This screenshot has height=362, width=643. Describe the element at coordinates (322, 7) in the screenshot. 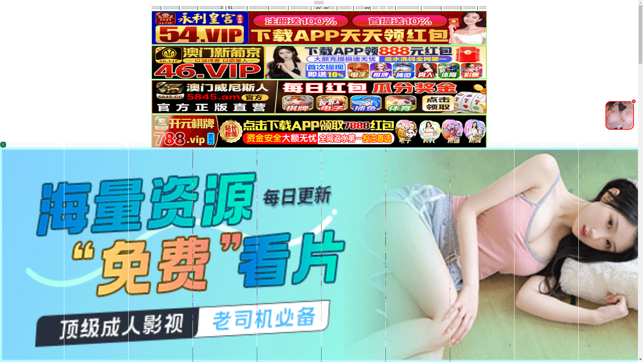

I see `|` at that location.